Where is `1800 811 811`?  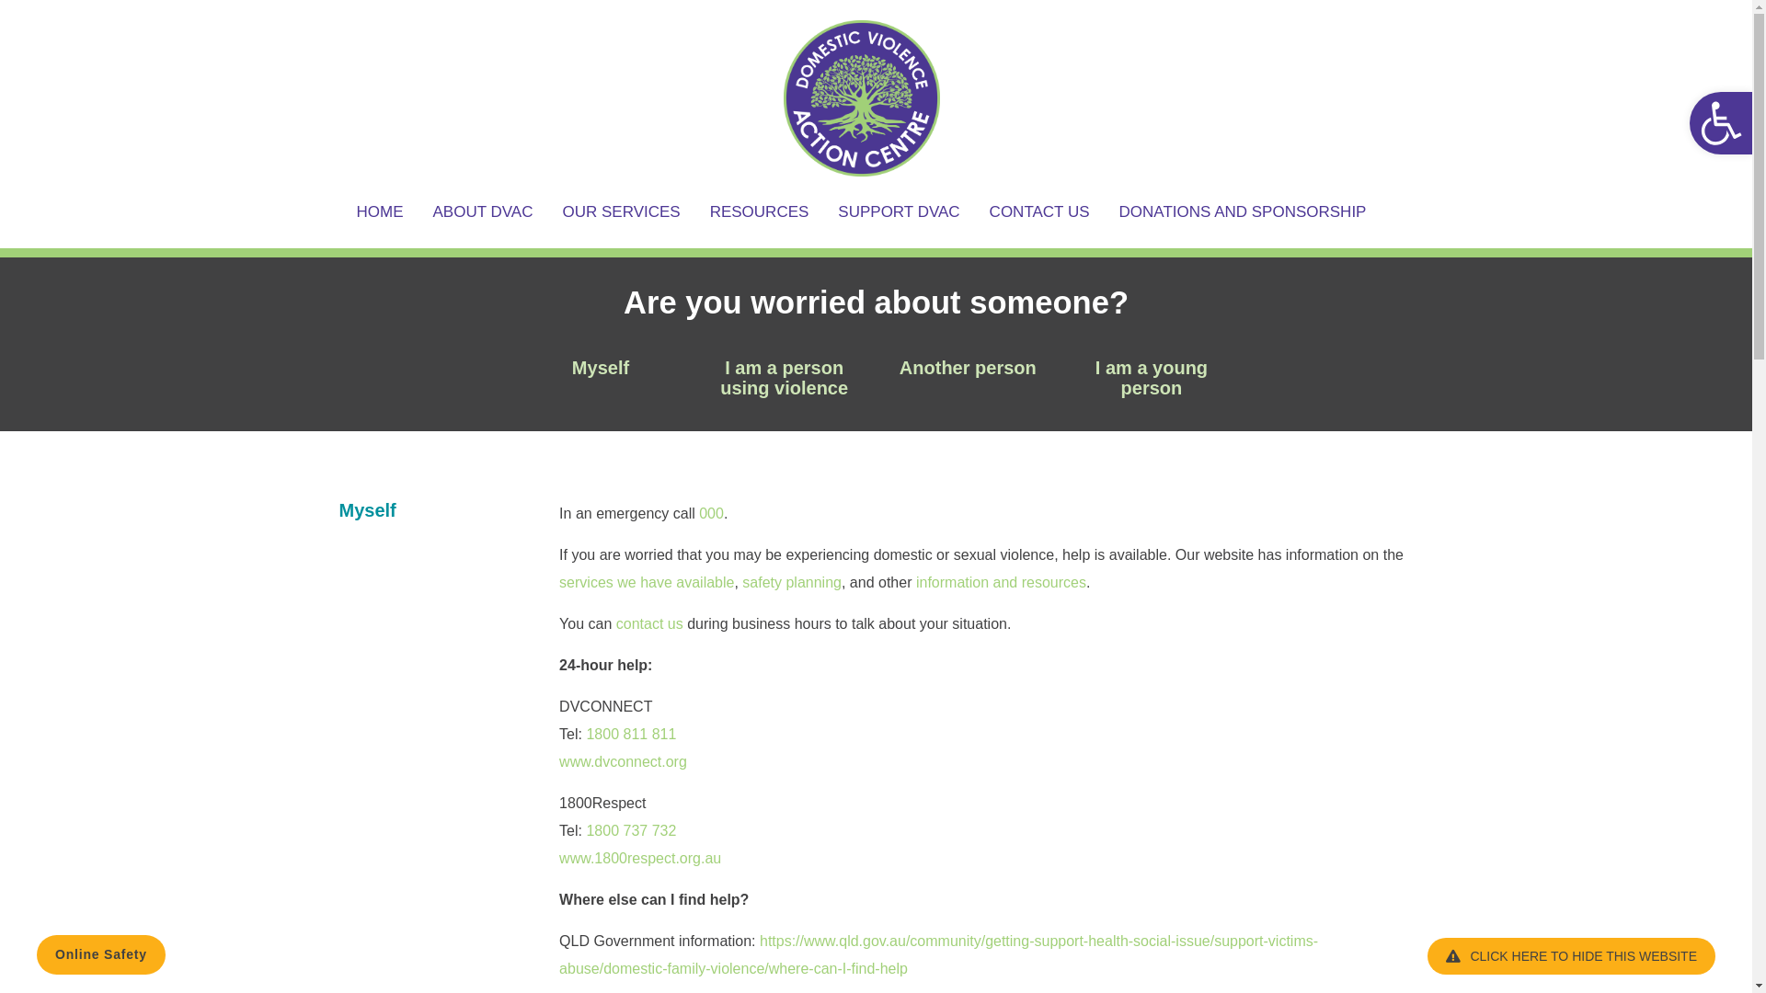
1800 811 811 is located at coordinates (631, 734).